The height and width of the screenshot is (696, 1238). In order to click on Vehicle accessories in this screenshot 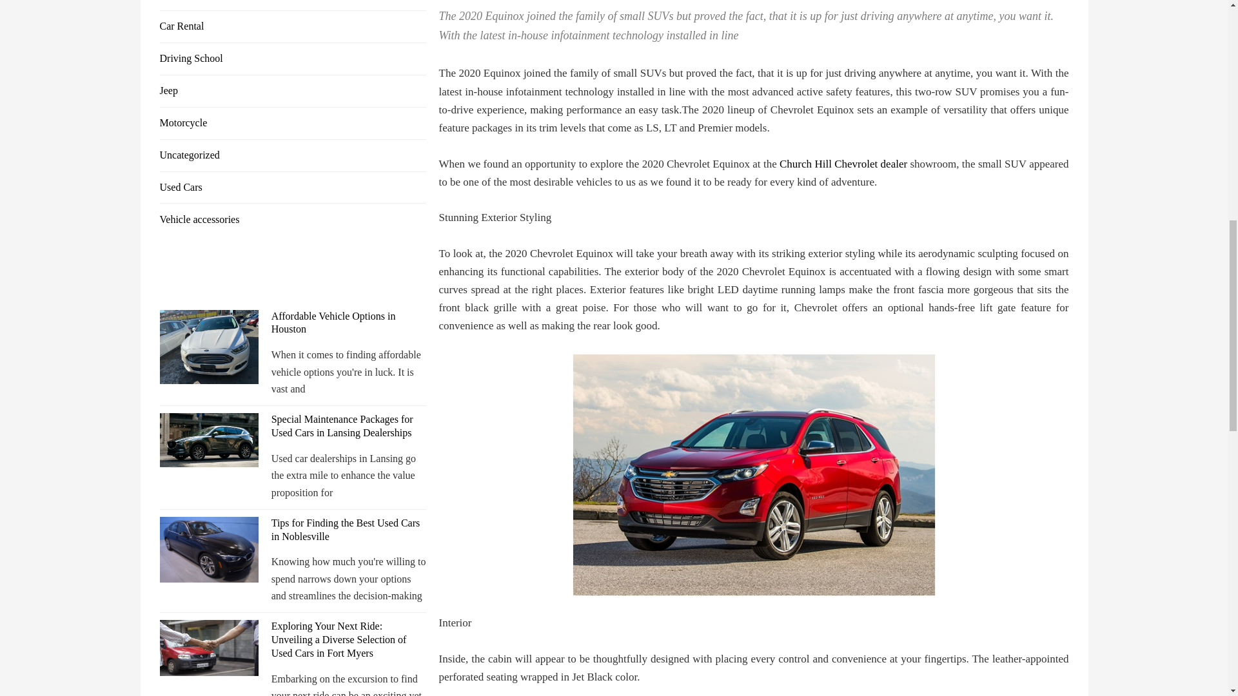, I will do `click(200, 219)`.